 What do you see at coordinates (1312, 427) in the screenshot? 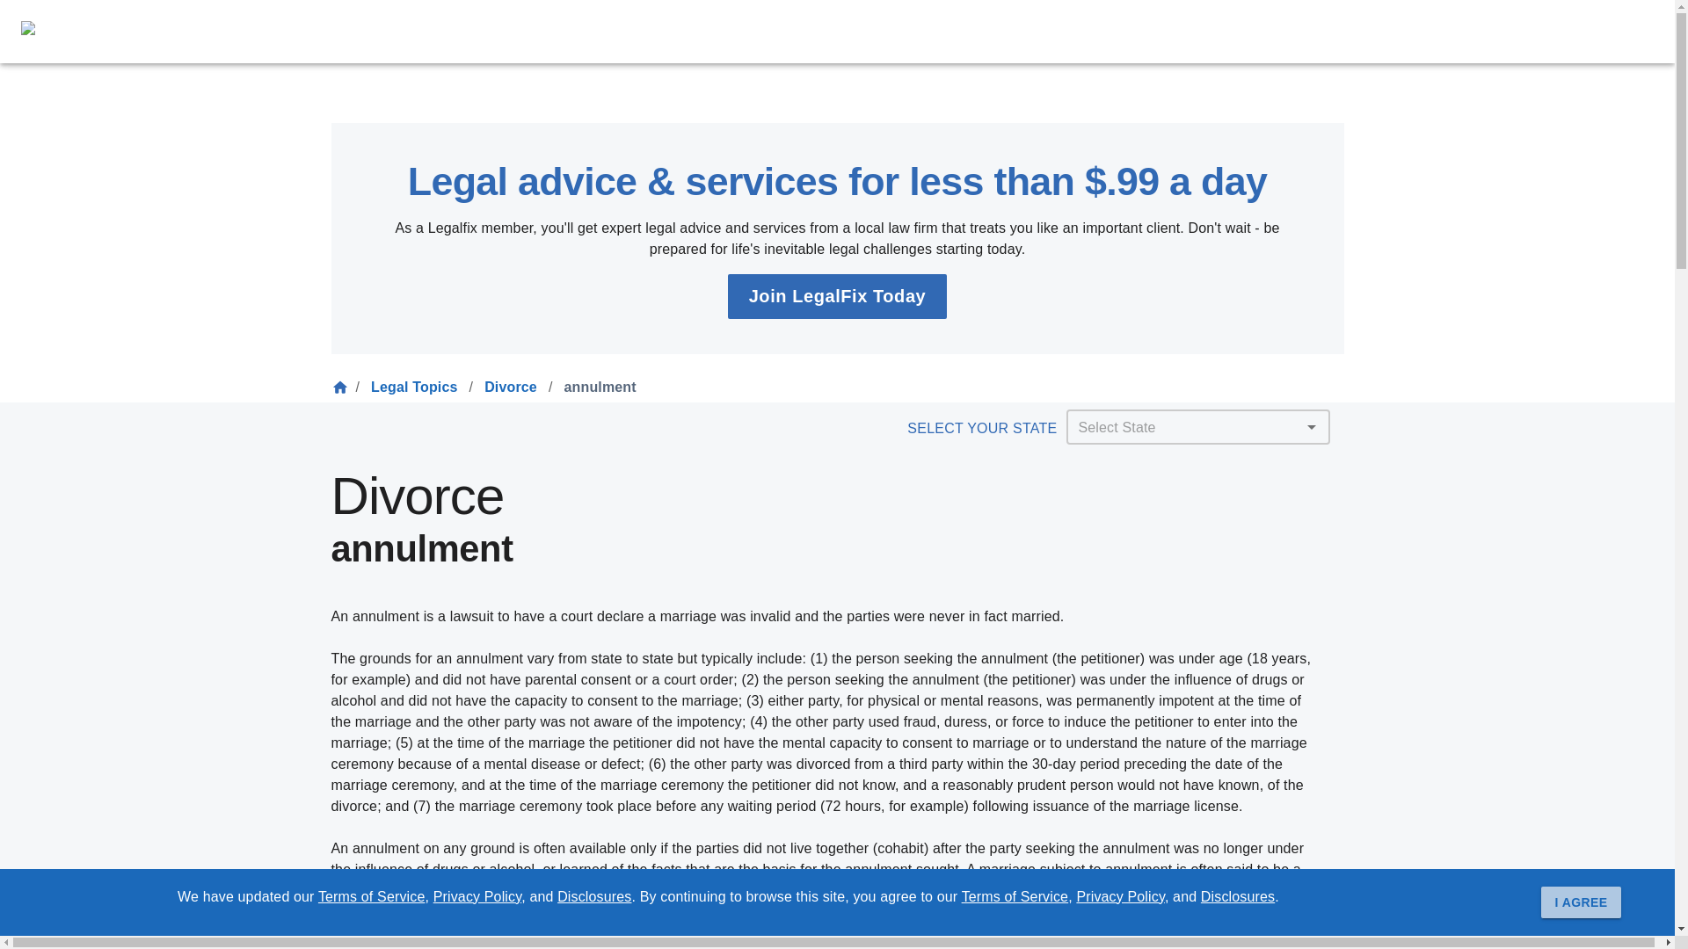
I see `Open` at bounding box center [1312, 427].